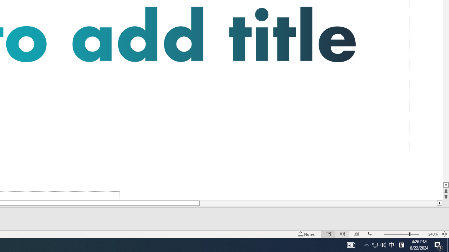 The height and width of the screenshot is (252, 449). Describe the element at coordinates (342, 234) in the screenshot. I see `Slide Sorter` at that location.